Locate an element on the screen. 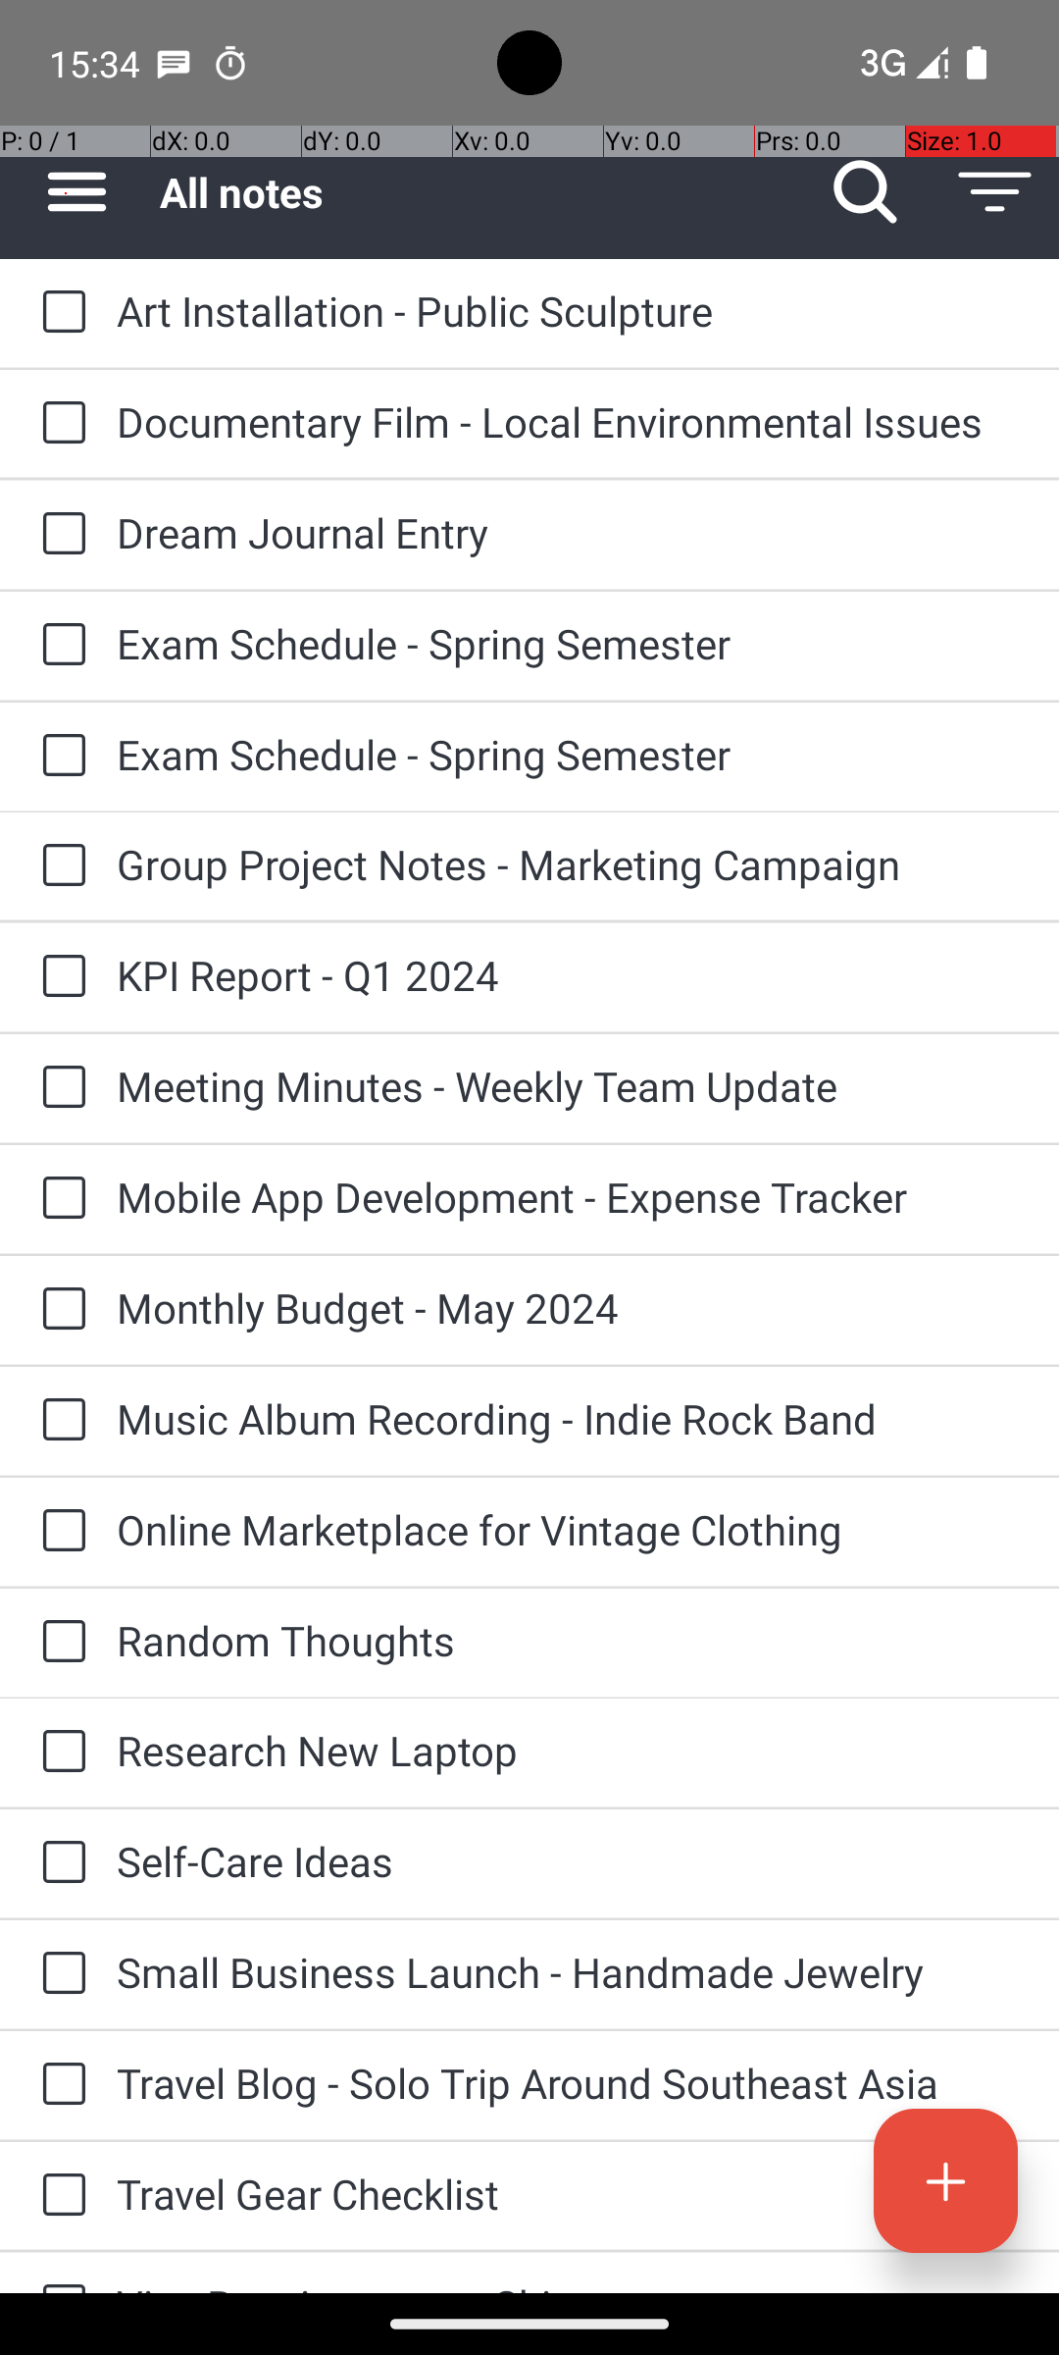 The width and height of the screenshot is (1059, 2355). Mobile App Development - Expense Tracker is located at coordinates (569, 1197).